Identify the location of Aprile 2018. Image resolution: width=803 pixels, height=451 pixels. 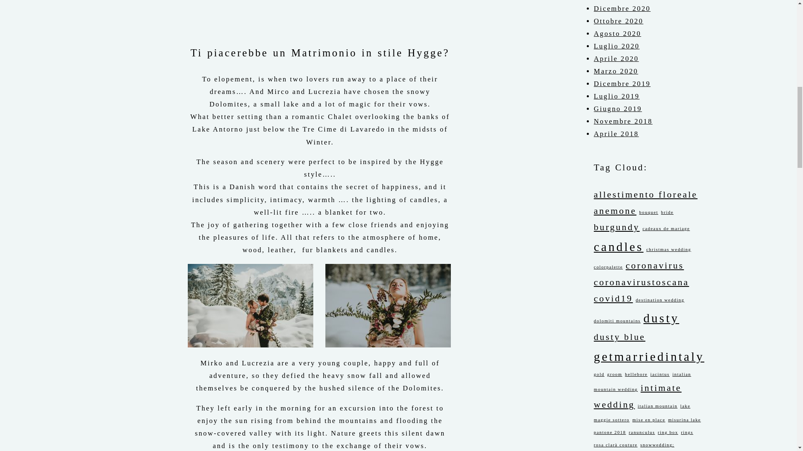
(616, 134).